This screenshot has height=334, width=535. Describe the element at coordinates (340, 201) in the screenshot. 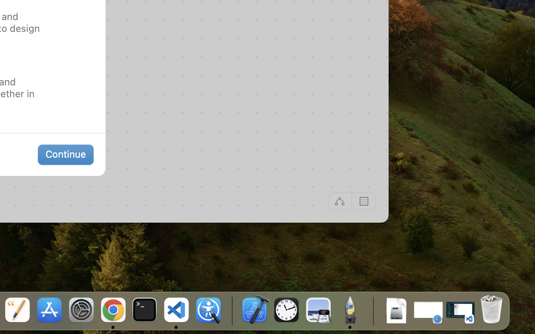

I see `Off` at that location.